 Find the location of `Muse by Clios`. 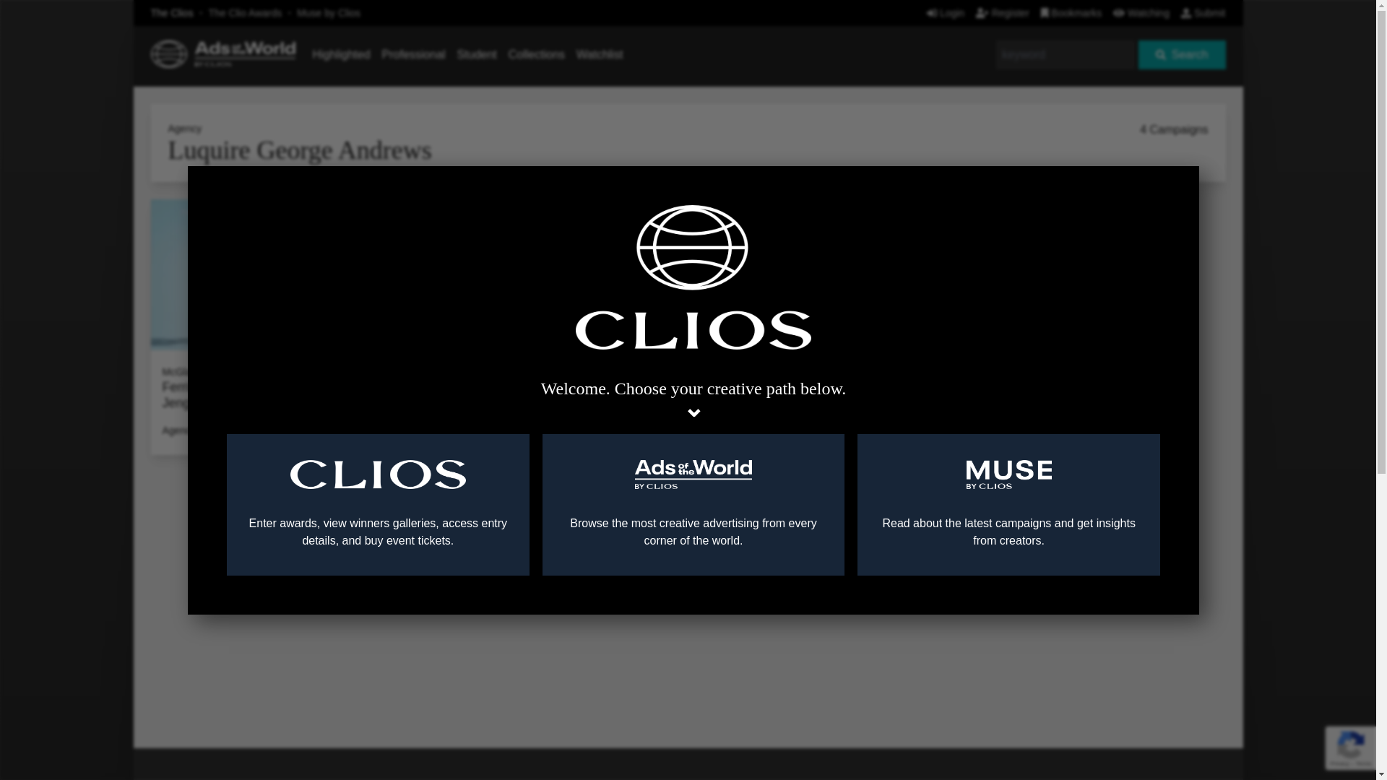

Muse by Clios is located at coordinates (328, 12).